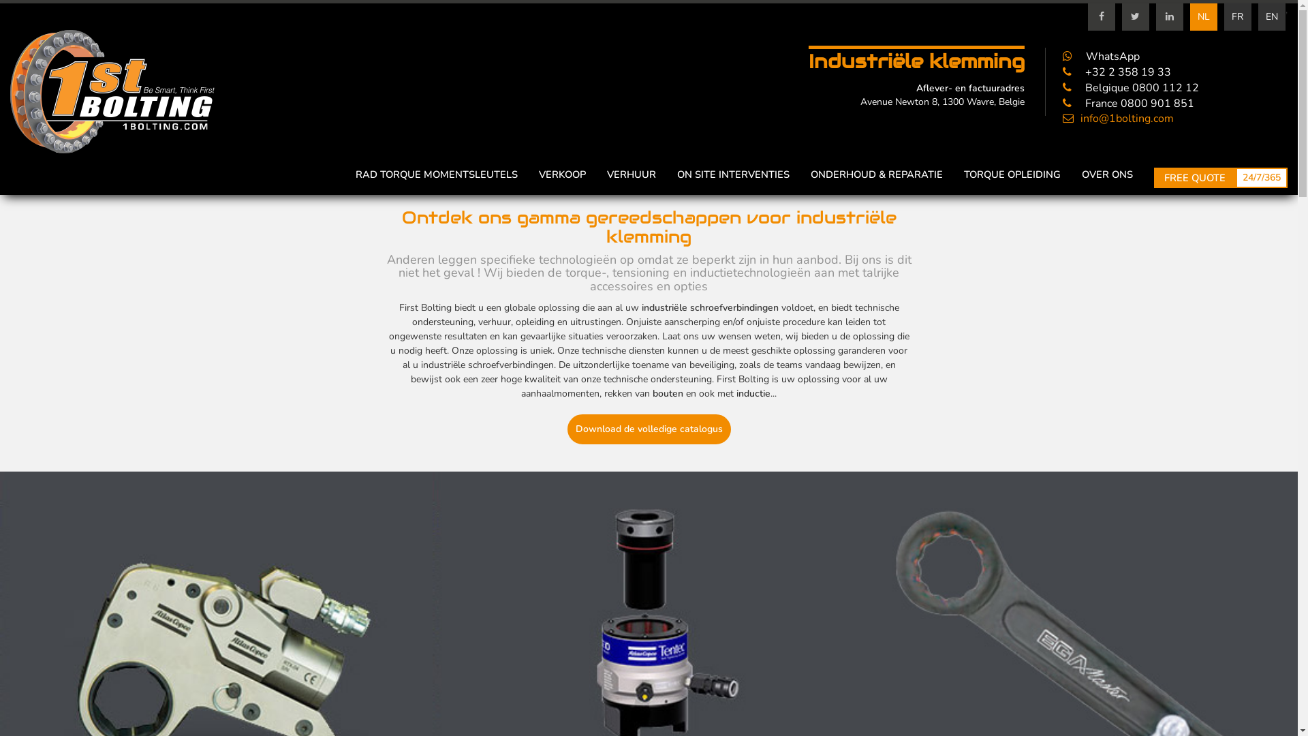  I want to click on Hydraulische spanners, so click(649, 661).